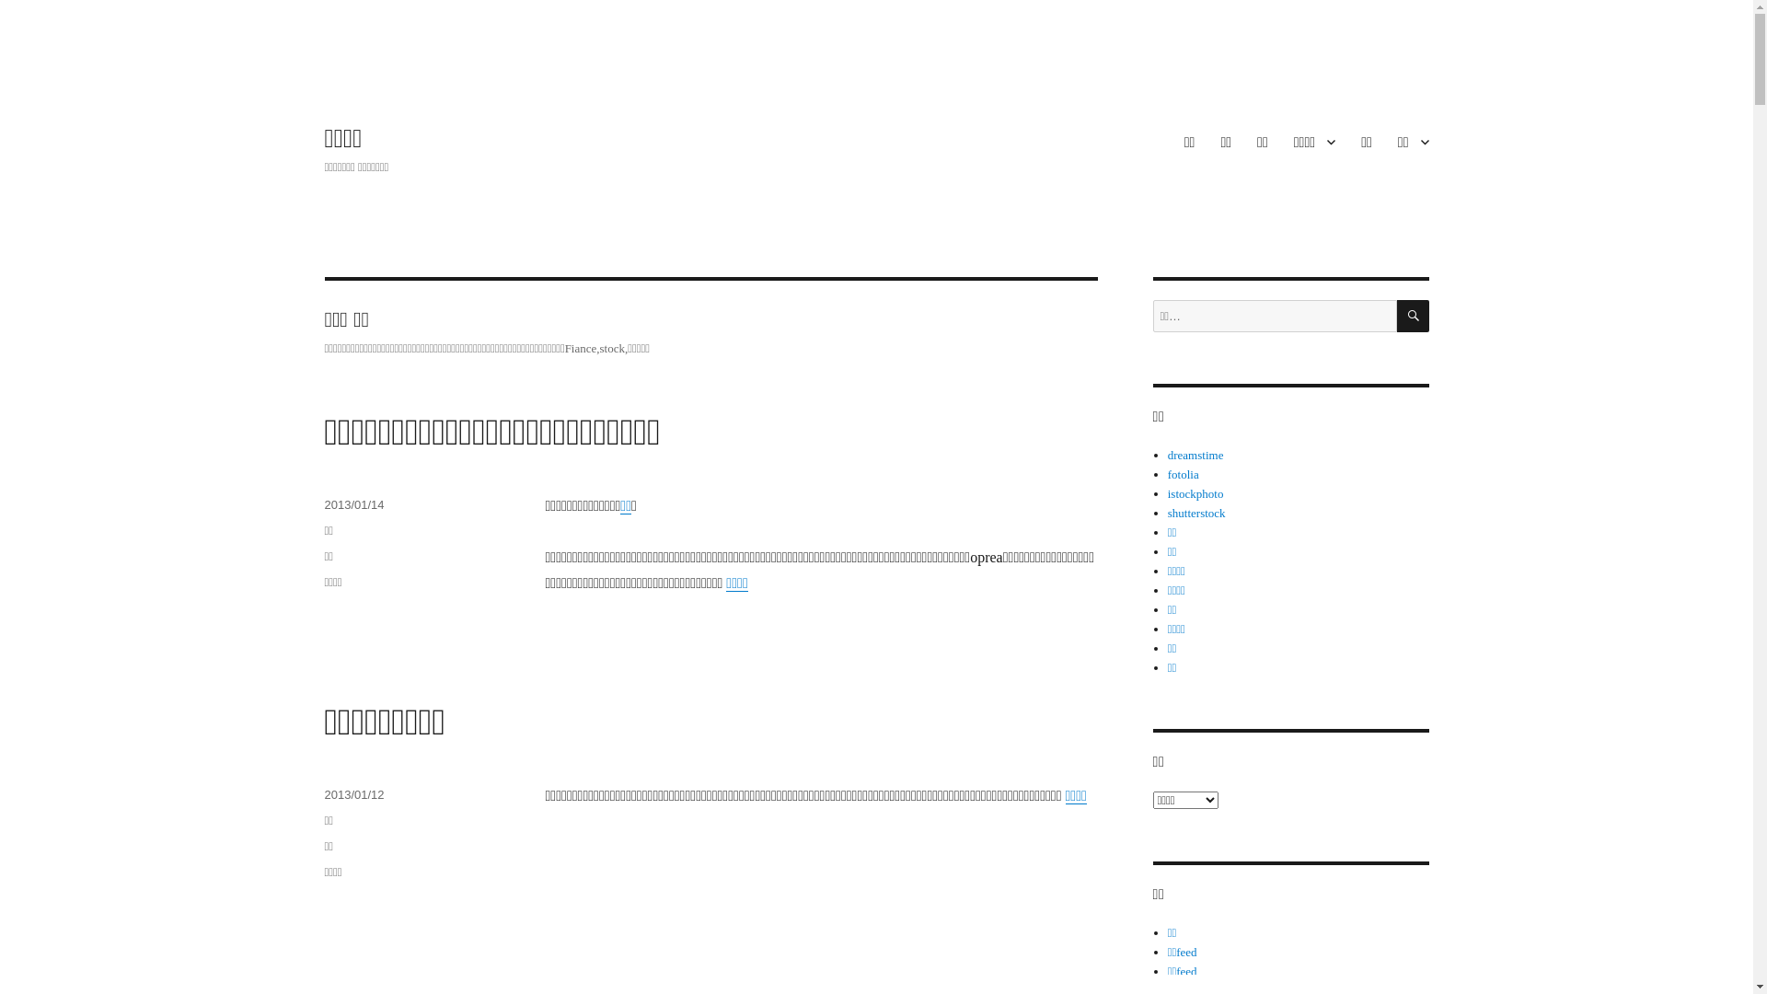 This screenshot has height=994, width=1767. What do you see at coordinates (1196, 455) in the screenshot?
I see `dreamstime` at bounding box center [1196, 455].